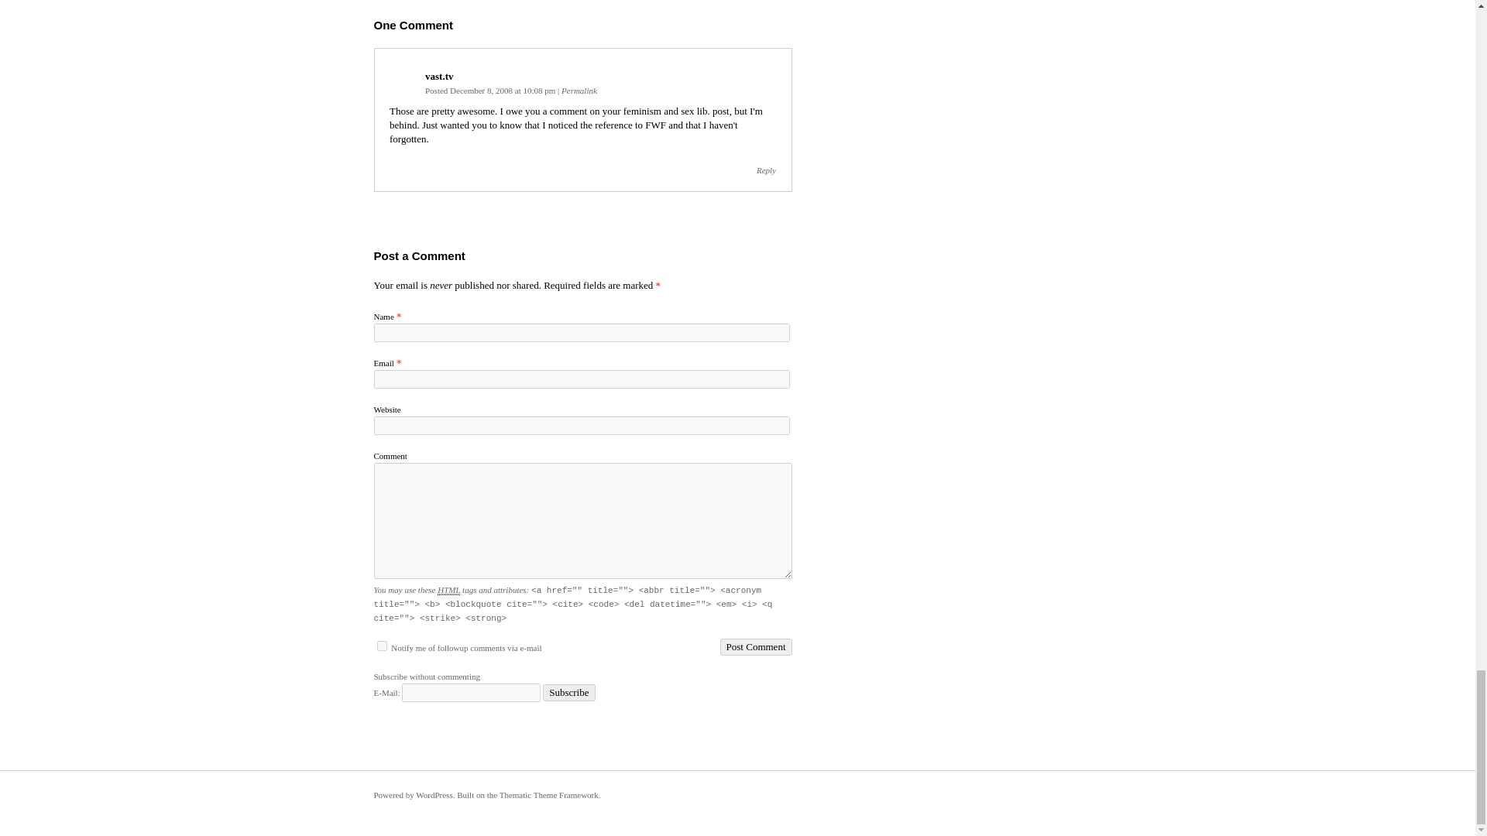  What do you see at coordinates (756, 647) in the screenshot?
I see `Post Comment` at bounding box center [756, 647].